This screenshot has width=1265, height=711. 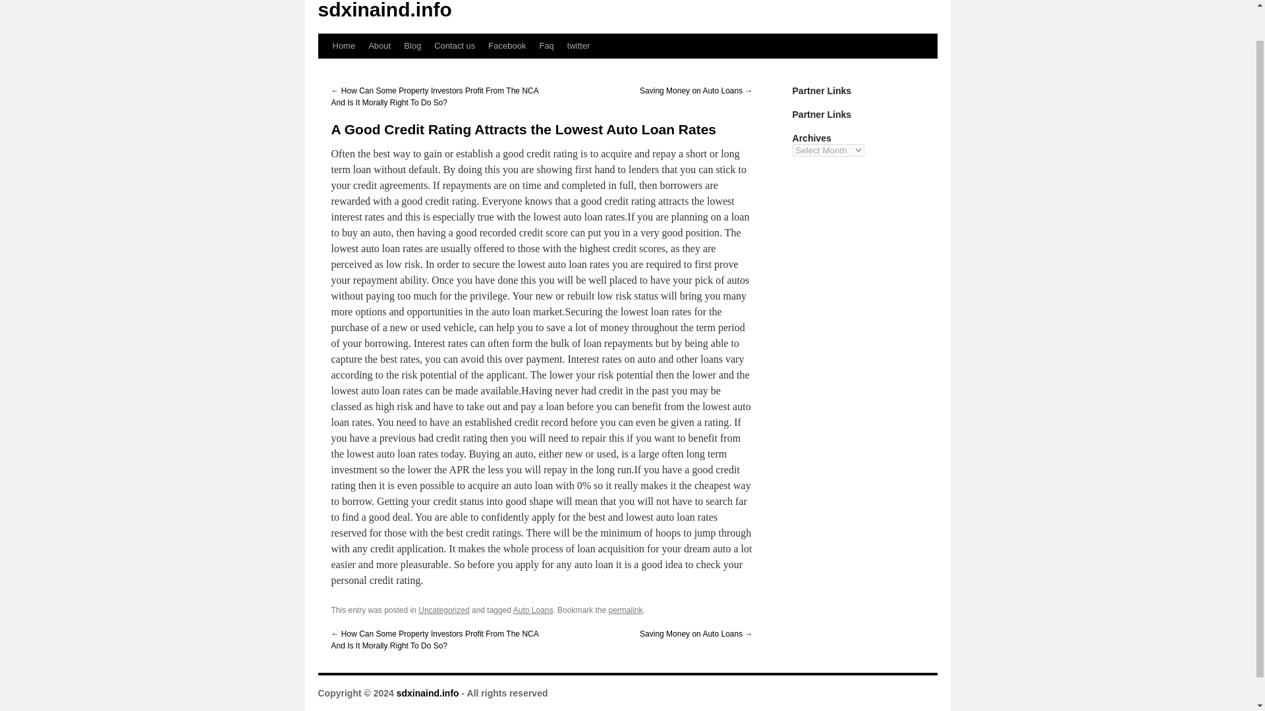 What do you see at coordinates (507, 45) in the screenshot?
I see `Facebook` at bounding box center [507, 45].